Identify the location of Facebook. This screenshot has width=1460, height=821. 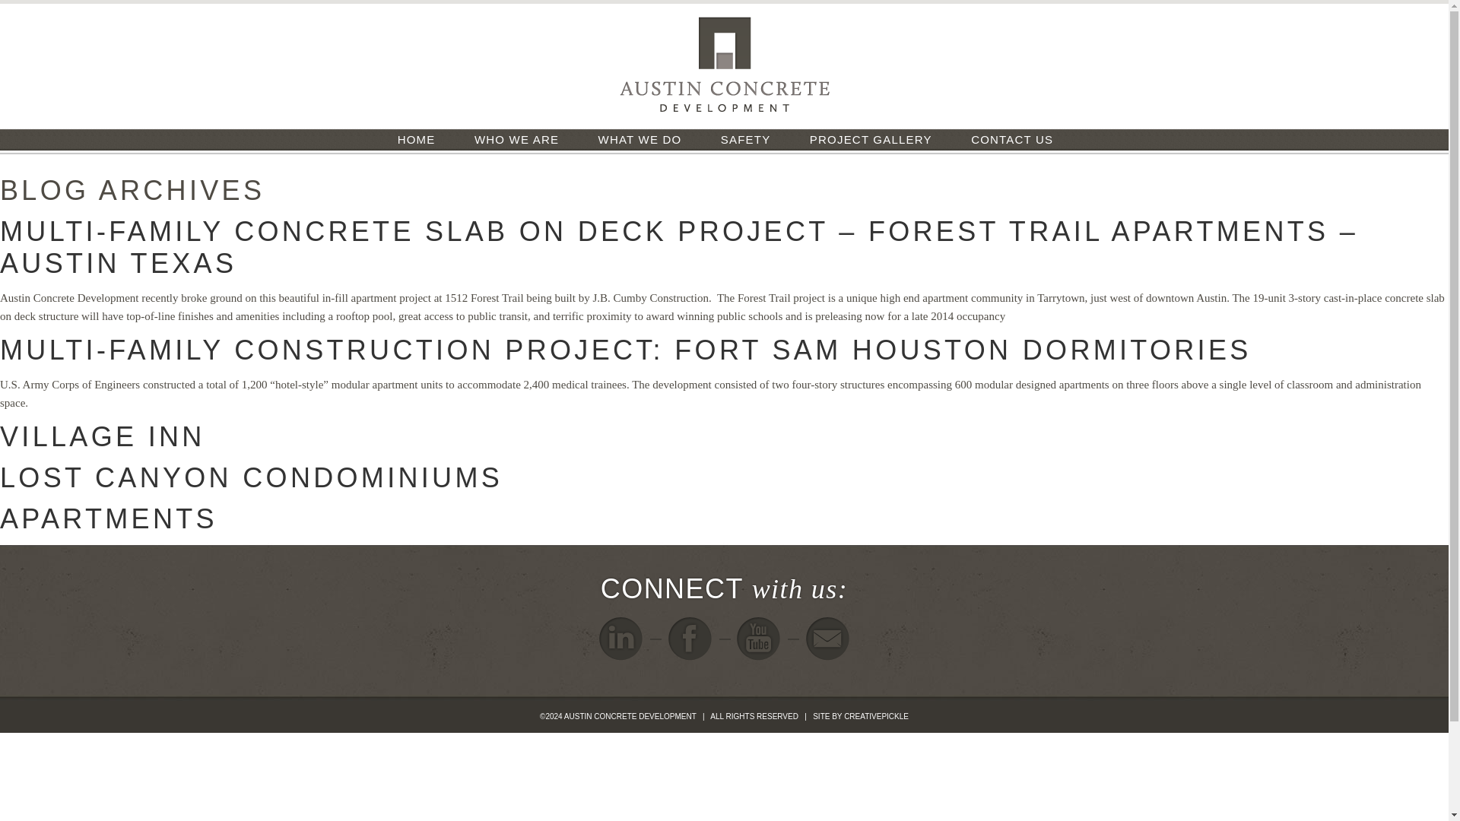
(690, 639).